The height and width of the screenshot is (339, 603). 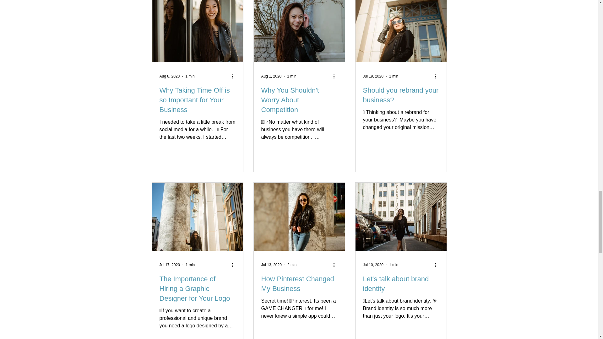 What do you see at coordinates (299, 284) in the screenshot?
I see `How Pinterest Changed My Business` at bounding box center [299, 284].